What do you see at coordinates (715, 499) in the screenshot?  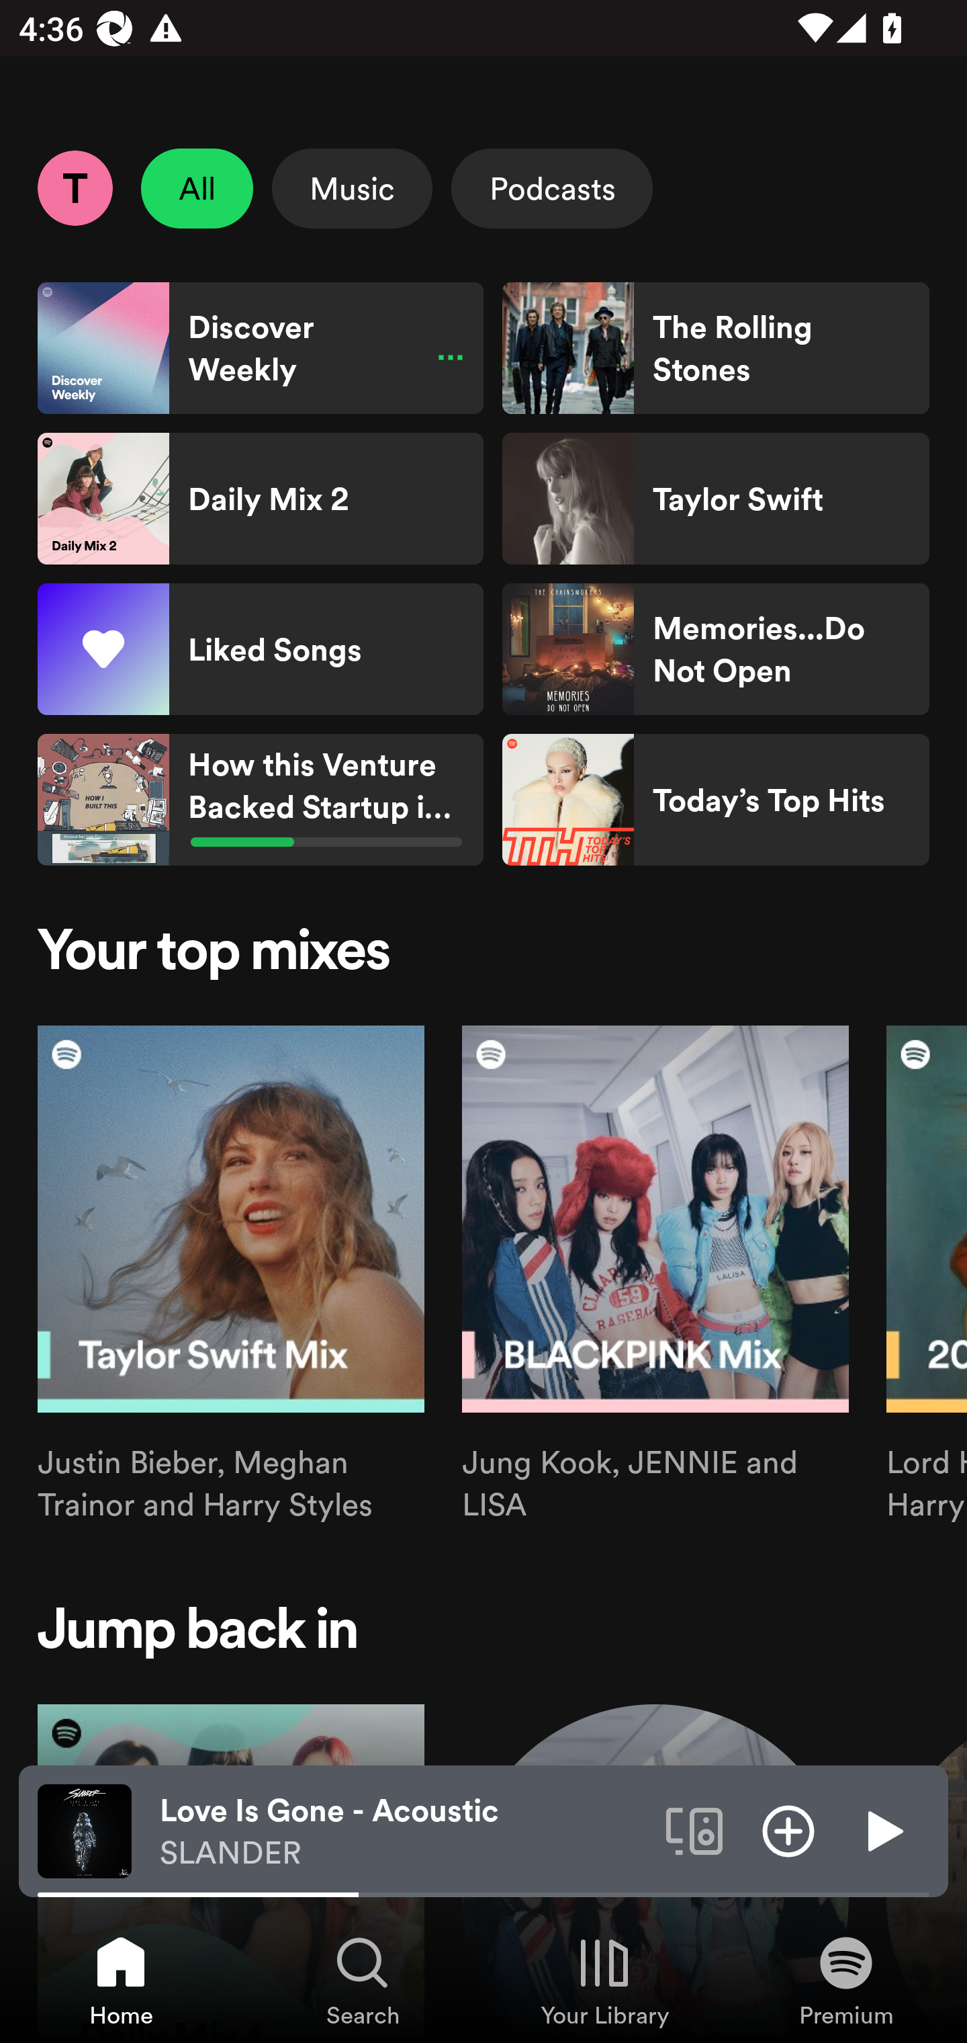 I see `Taylor Swift Shortcut Taylor Swift` at bounding box center [715, 499].